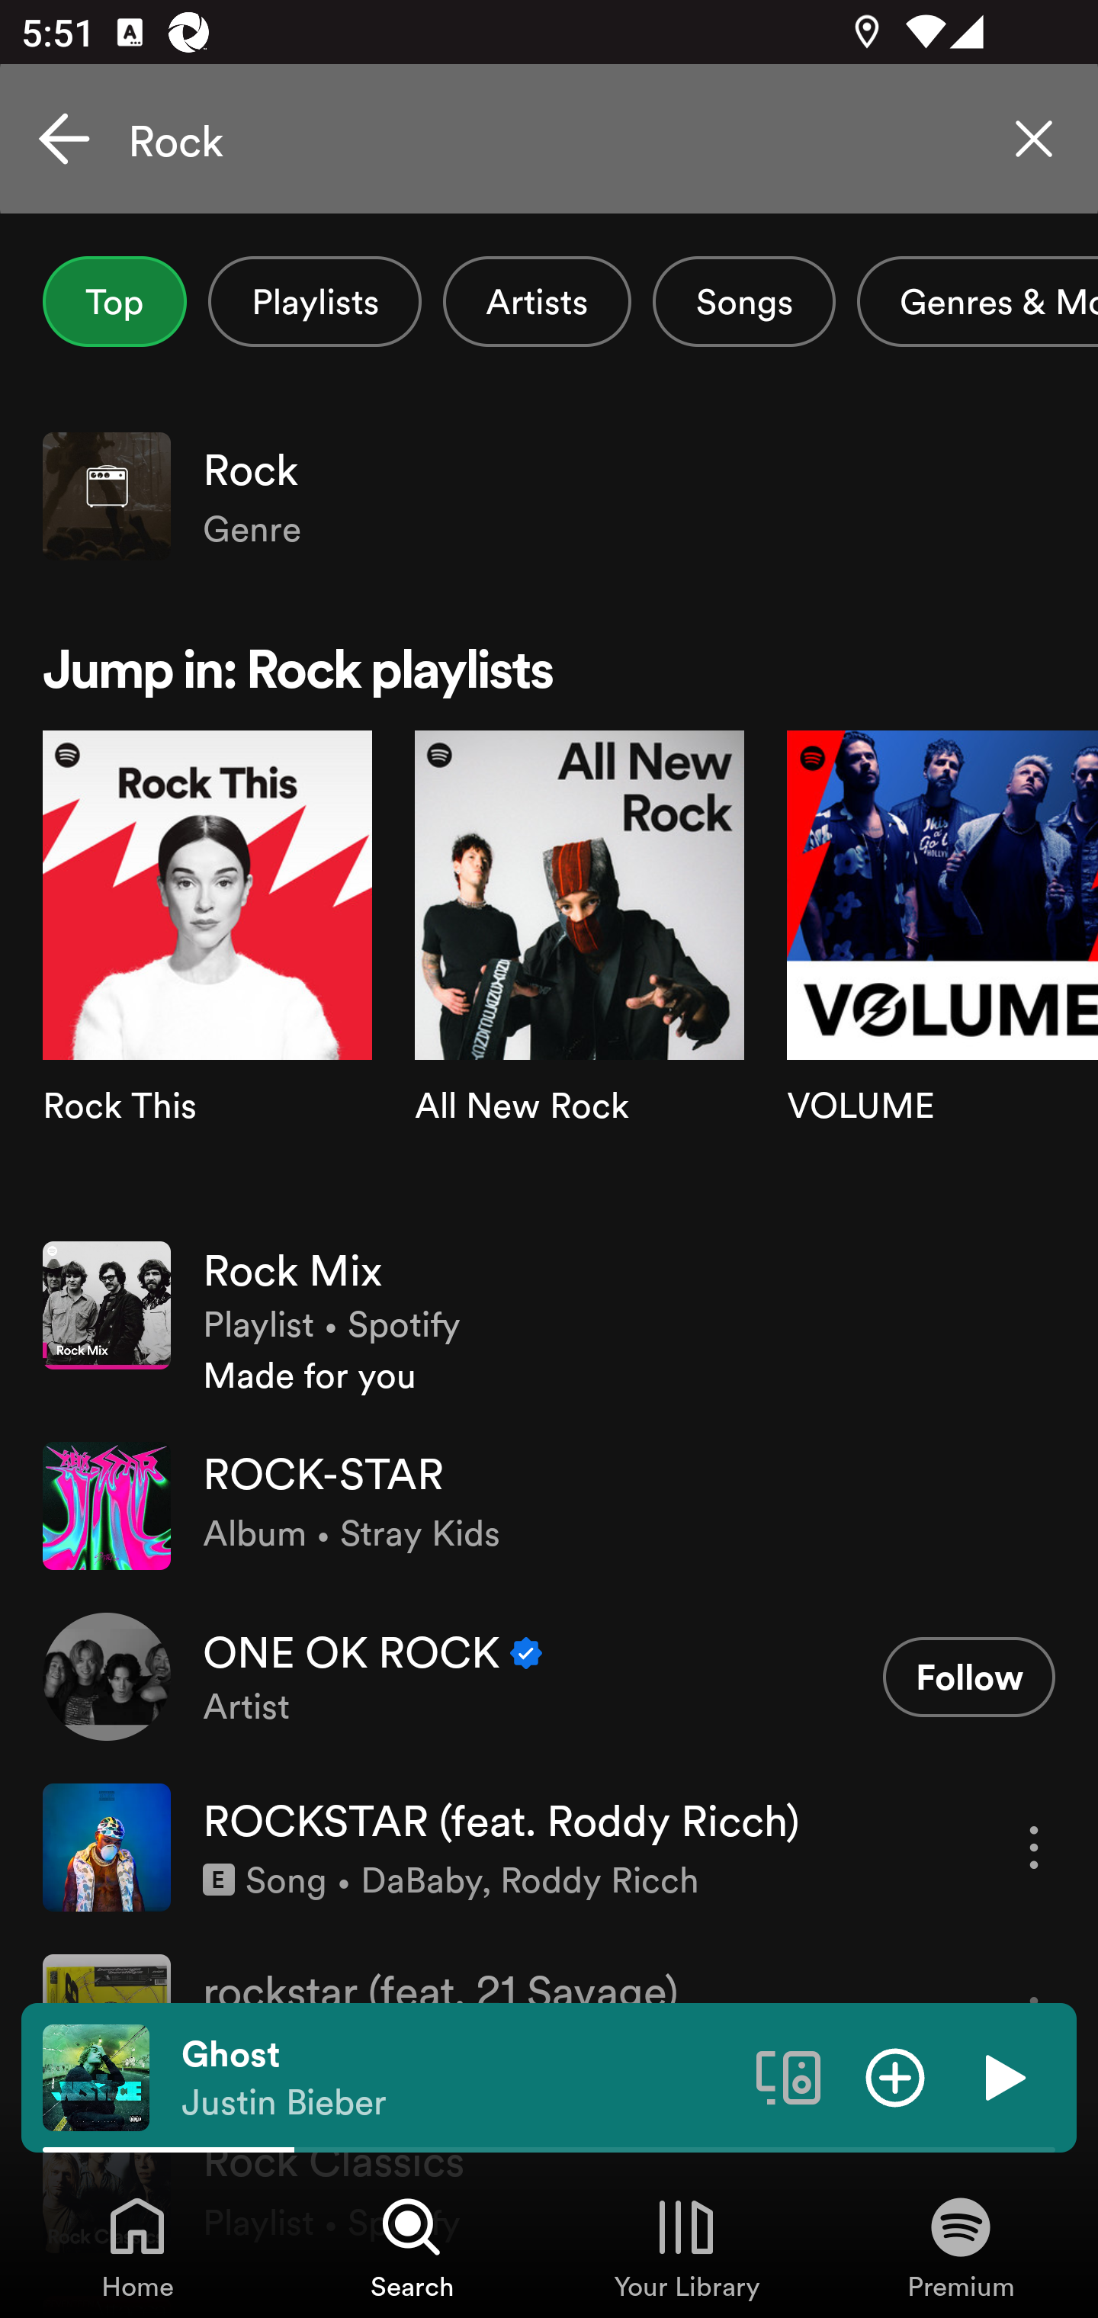 The image size is (1098, 2318). I want to click on Search card image VOLUME, so click(942, 974).